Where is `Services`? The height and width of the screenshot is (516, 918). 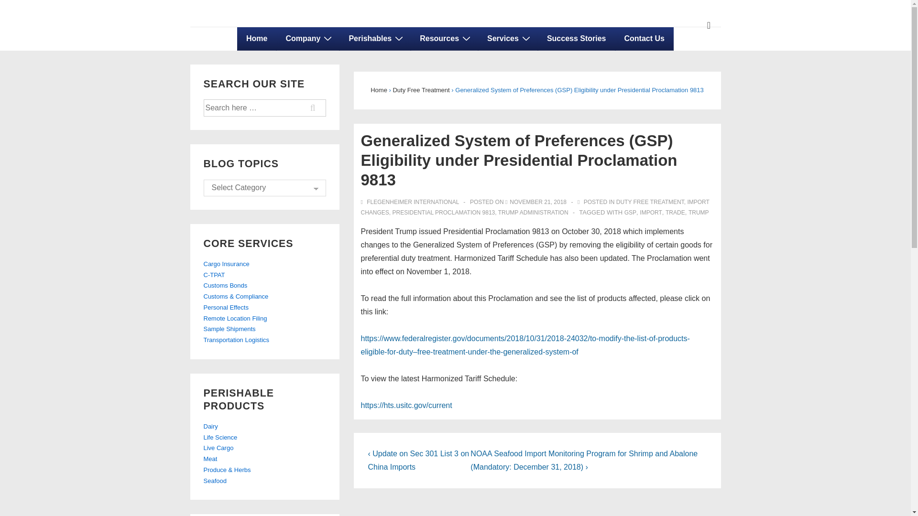
Services is located at coordinates (508, 38).